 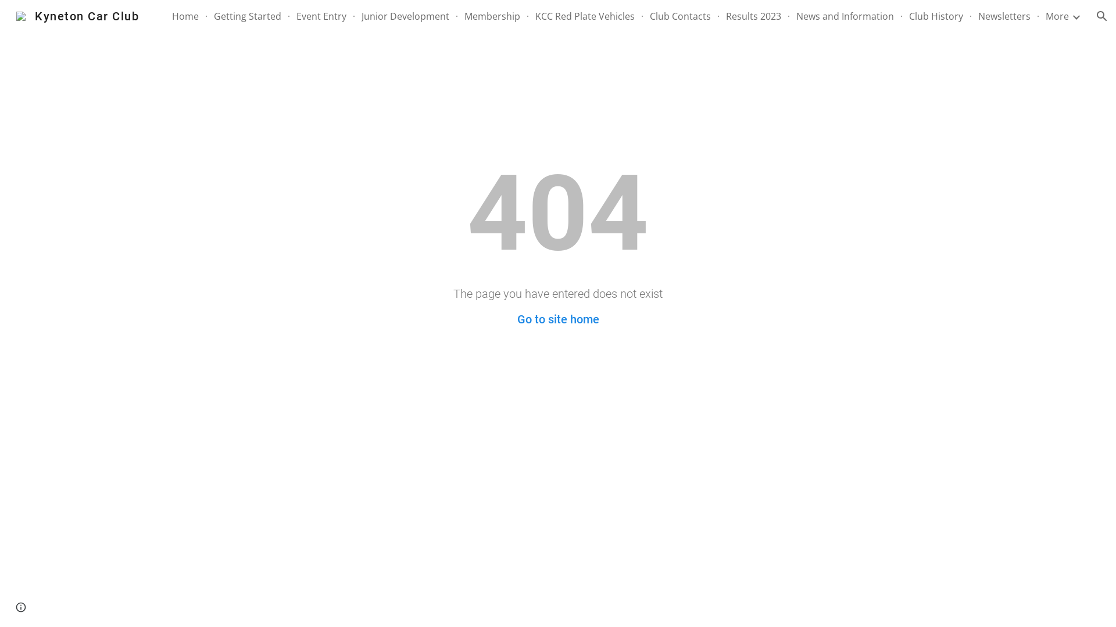 What do you see at coordinates (321, 16) in the screenshot?
I see `Event Entry` at bounding box center [321, 16].